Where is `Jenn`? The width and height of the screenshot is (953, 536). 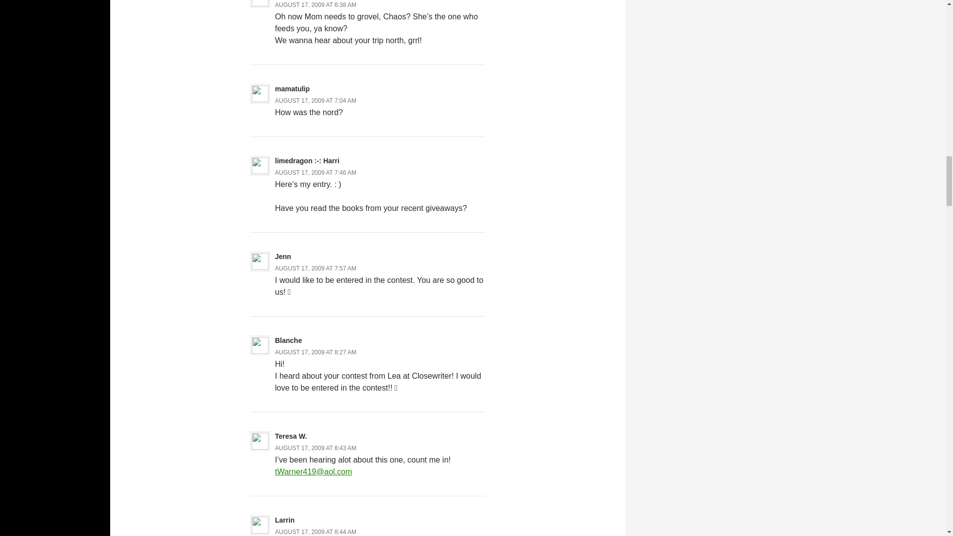
Jenn is located at coordinates (283, 256).